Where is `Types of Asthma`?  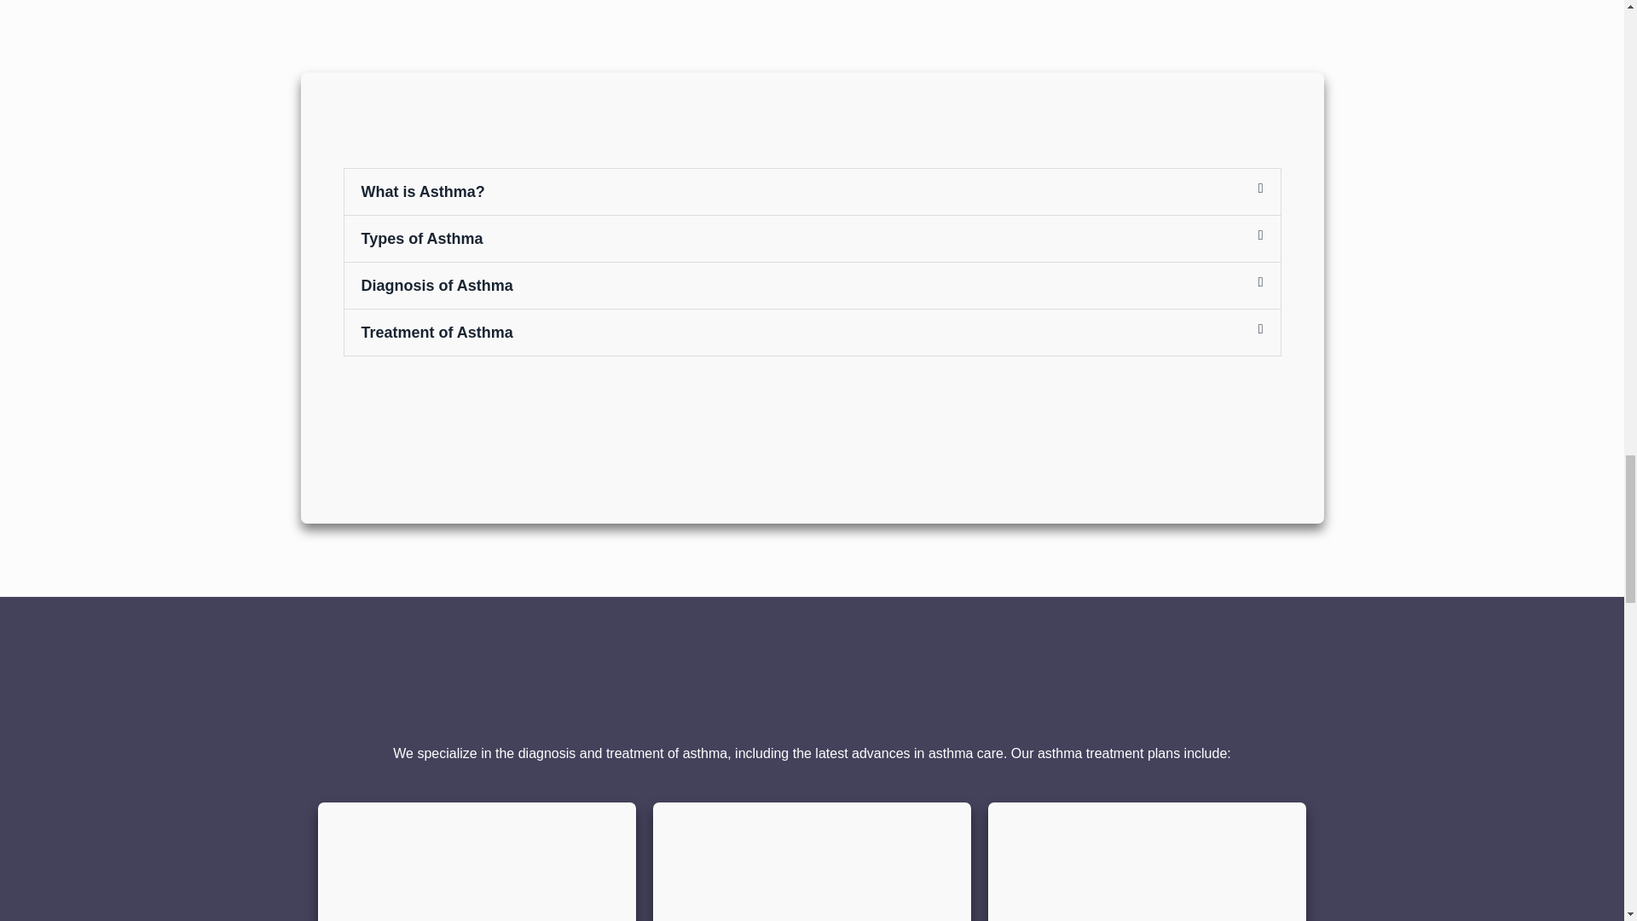 Types of Asthma is located at coordinates (422, 239).